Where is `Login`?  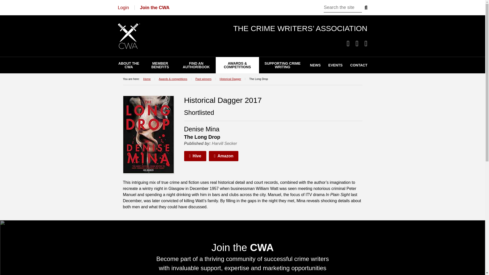 Login is located at coordinates (123, 8).